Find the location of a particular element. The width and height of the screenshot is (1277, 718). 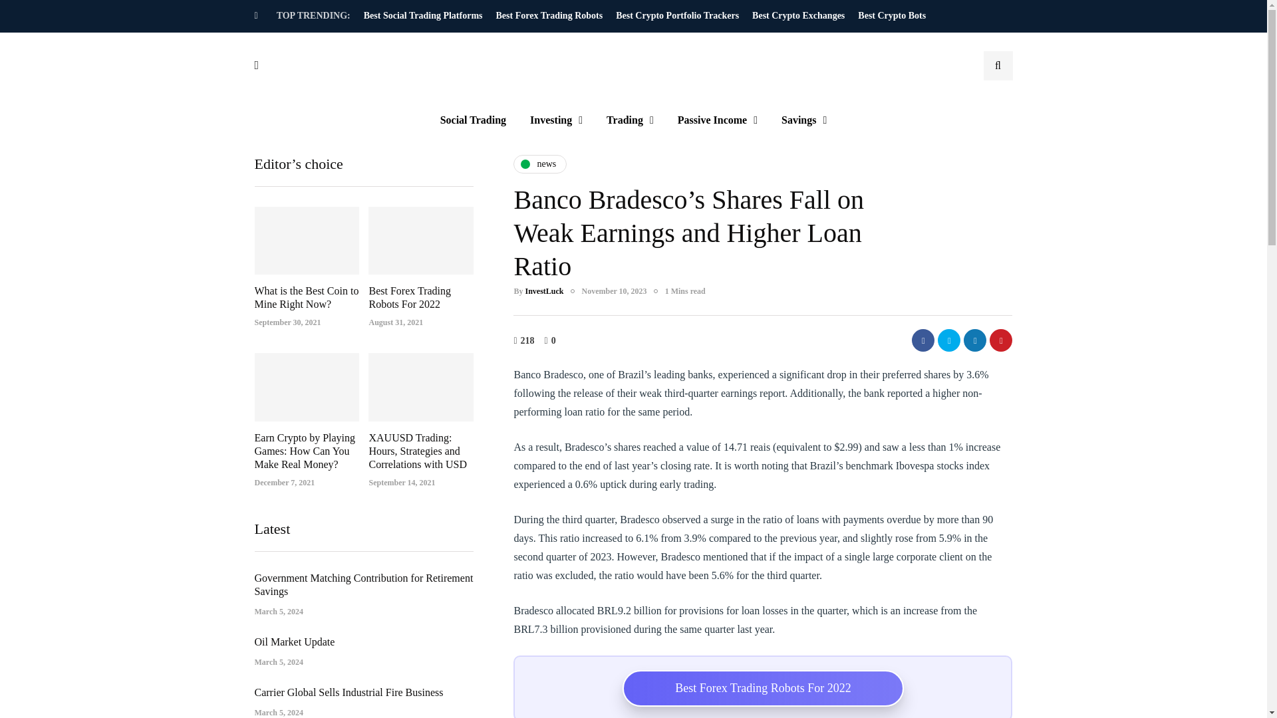

TOP TRENDING: is located at coordinates (317, 16).